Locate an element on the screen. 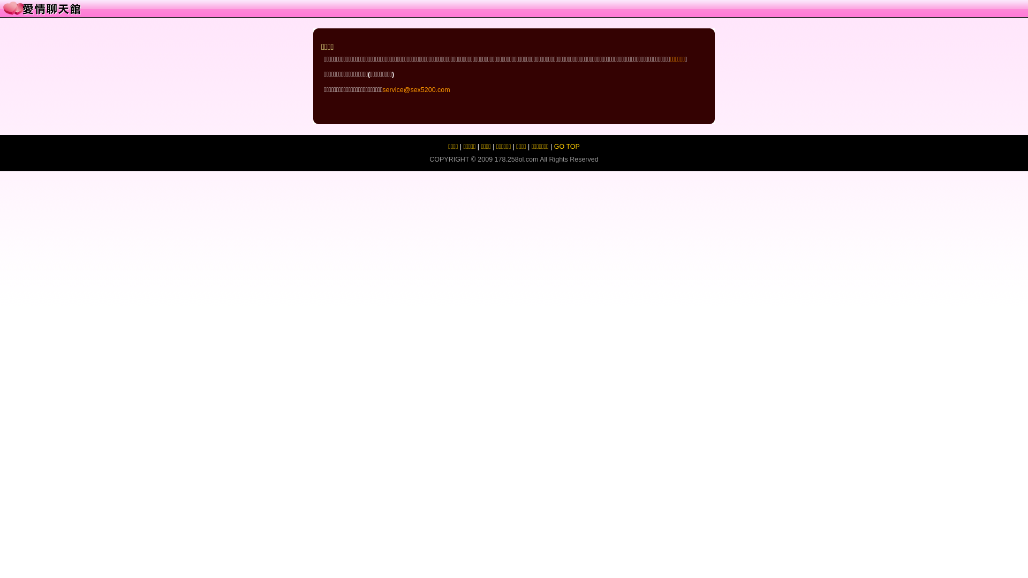  GO TOP is located at coordinates (567, 147).